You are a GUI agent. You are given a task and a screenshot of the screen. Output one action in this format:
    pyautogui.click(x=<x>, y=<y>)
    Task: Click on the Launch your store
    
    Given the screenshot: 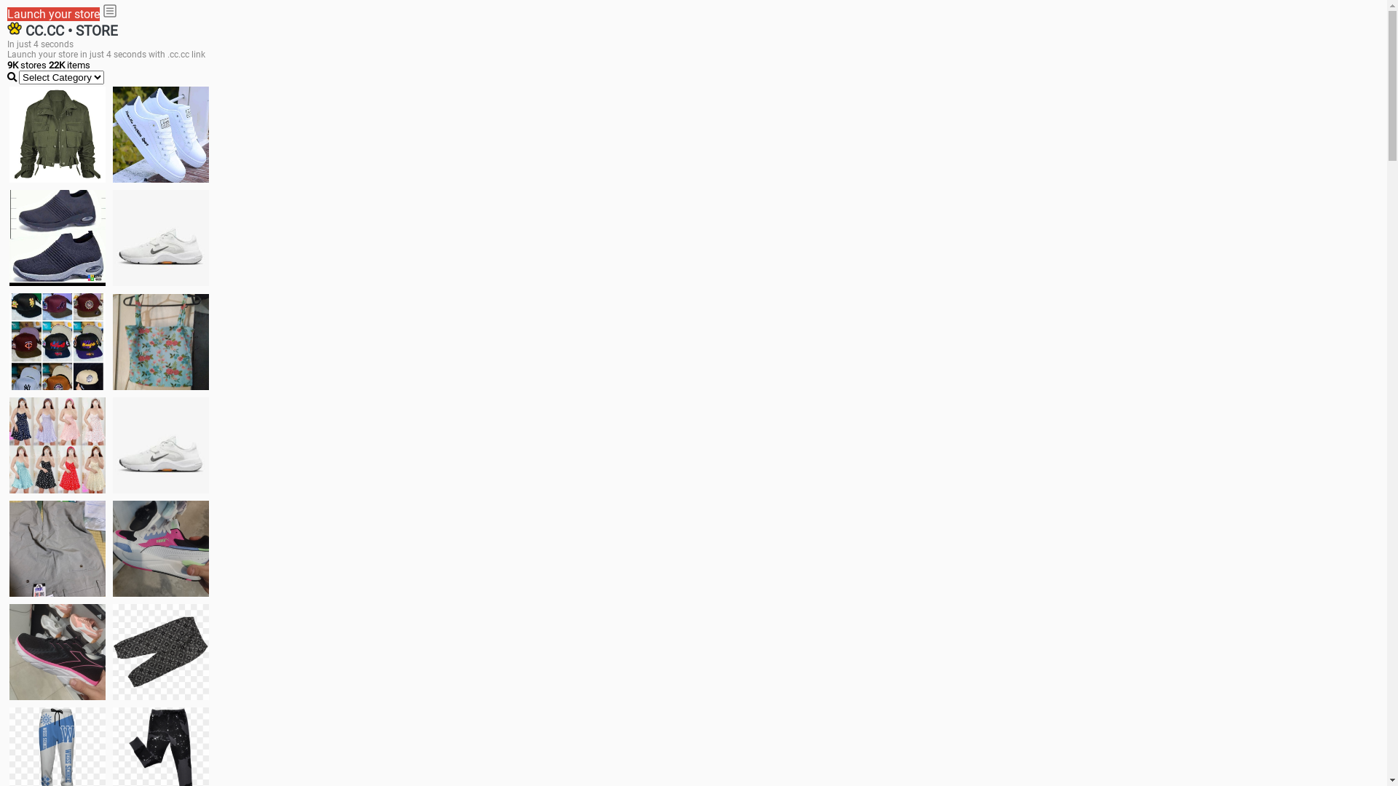 What is the action you would take?
    pyautogui.click(x=54, y=15)
    